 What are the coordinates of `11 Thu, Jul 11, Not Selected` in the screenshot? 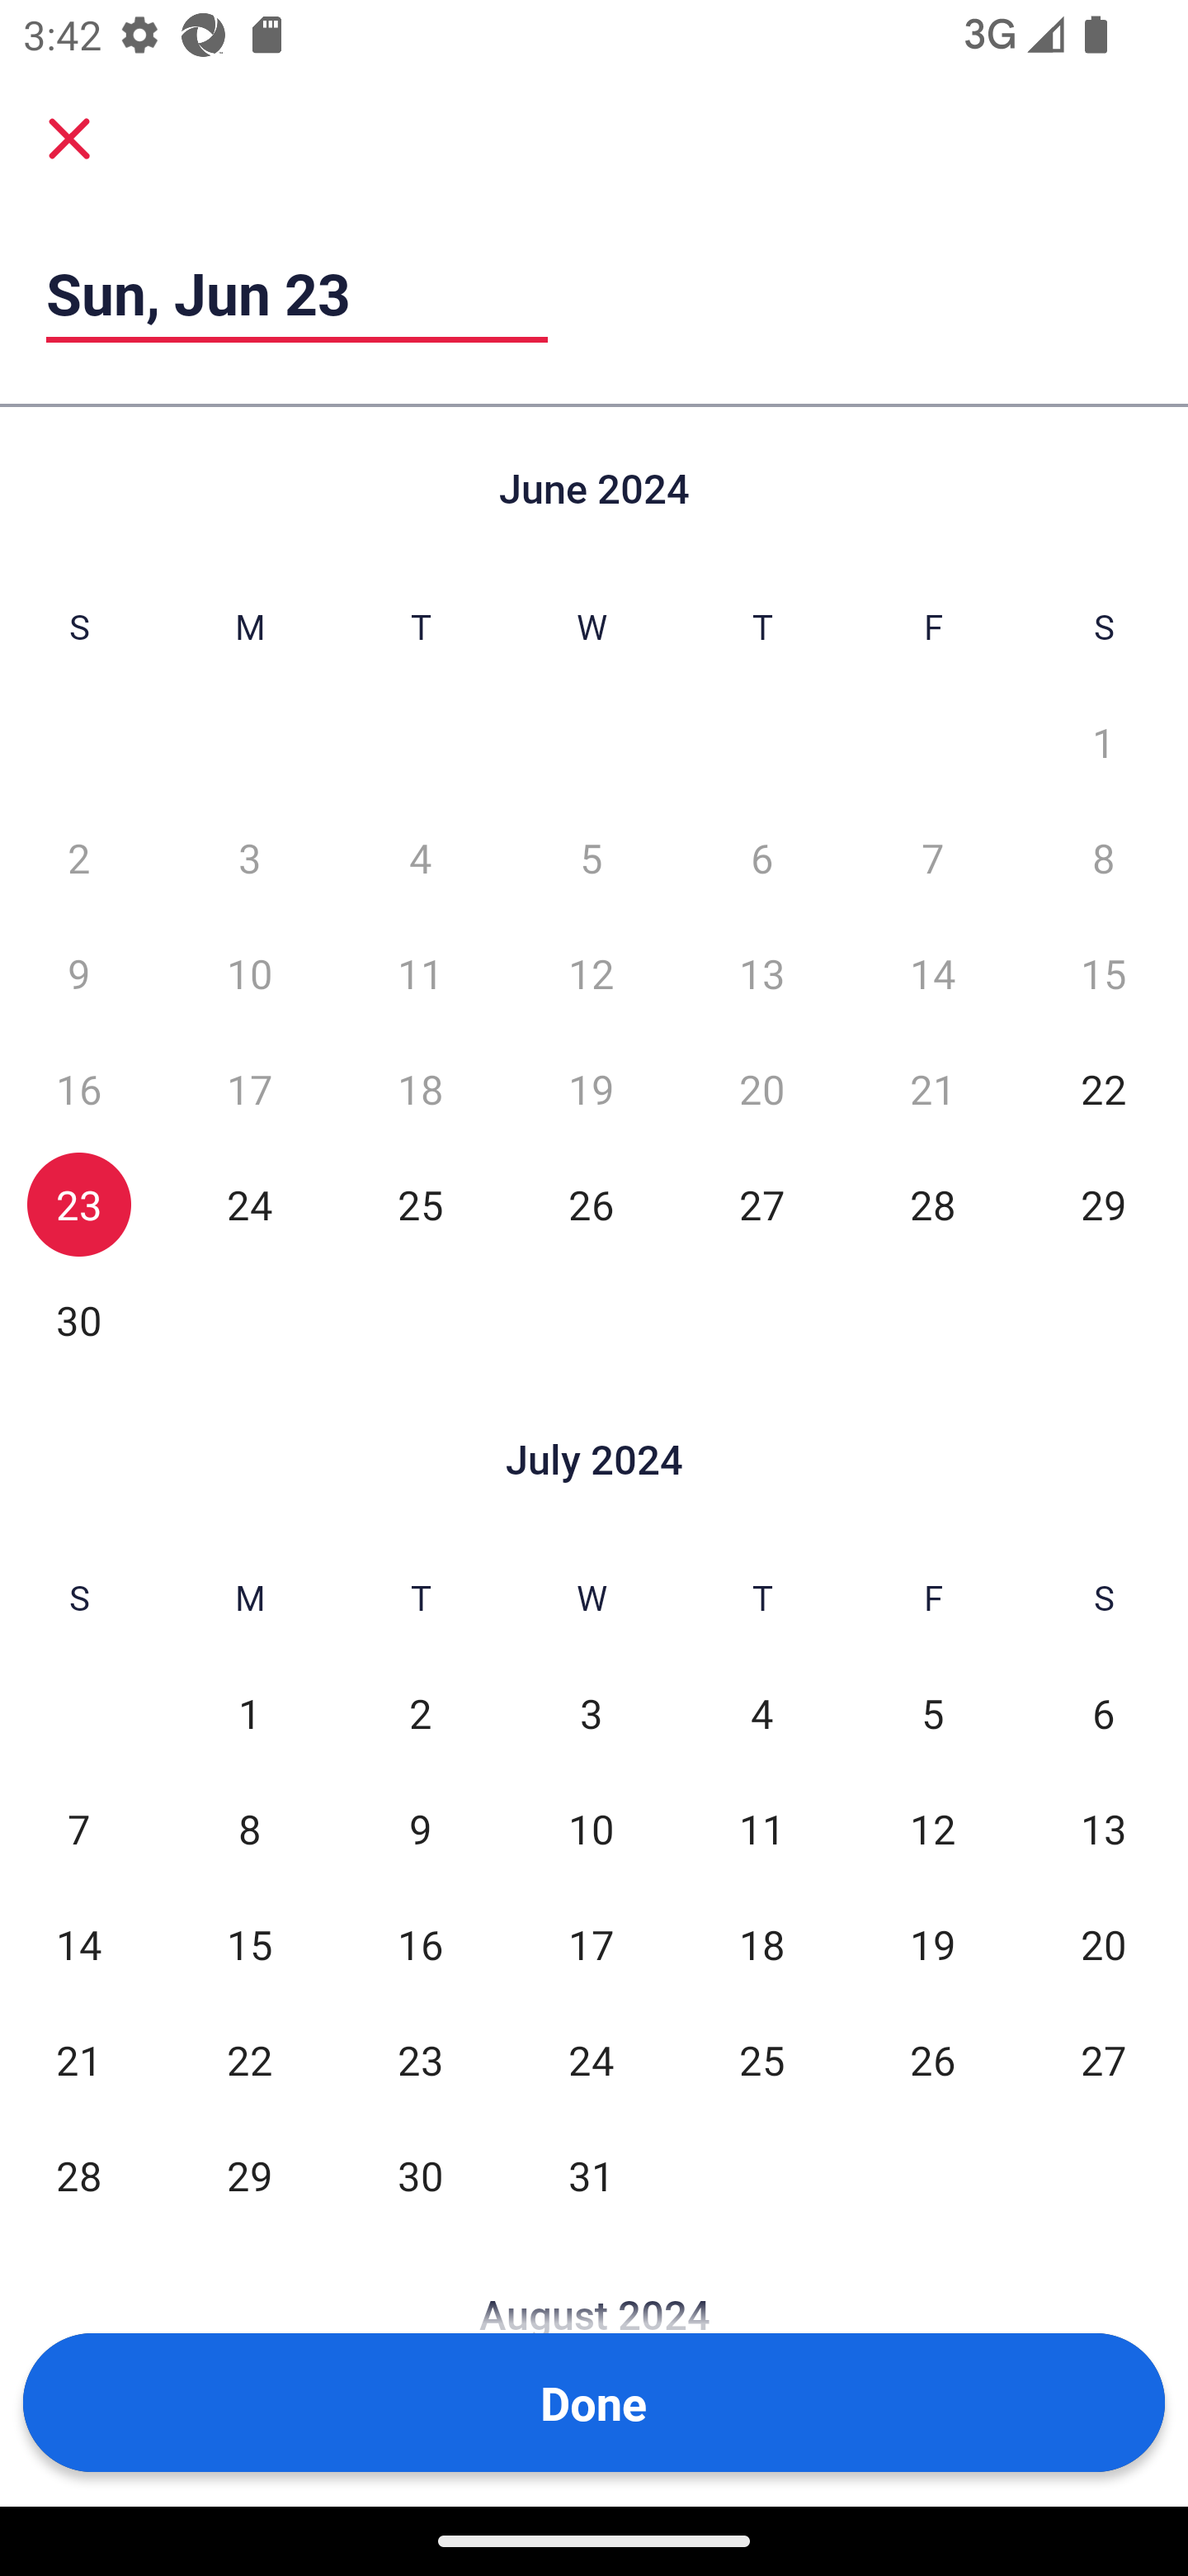 It's located at (761, 1828).